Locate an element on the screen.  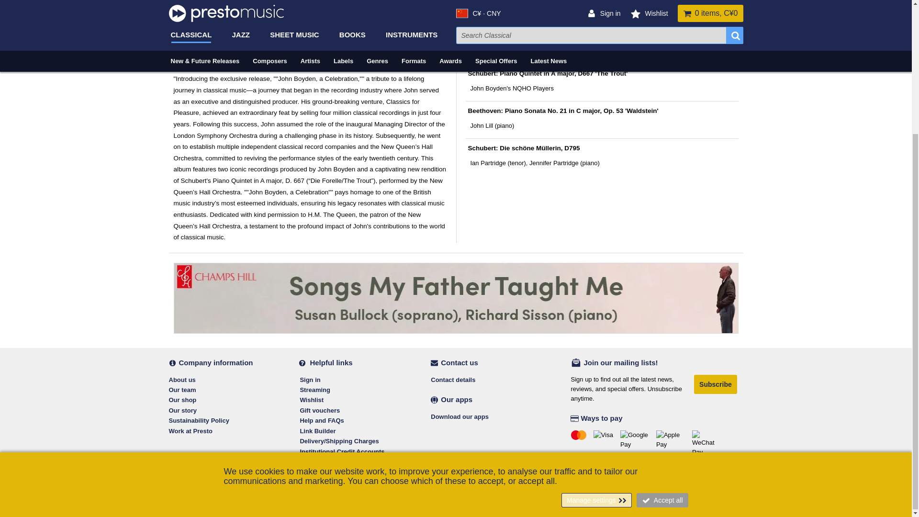
Help is located at coordinates (876, 304).